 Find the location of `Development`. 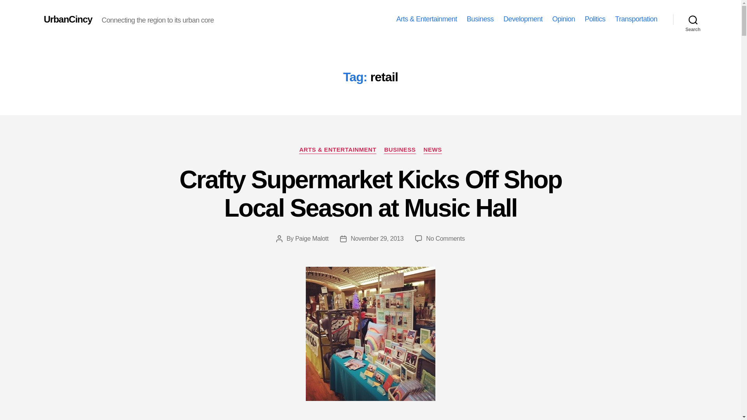

Development is located at coordinates (523, 19).